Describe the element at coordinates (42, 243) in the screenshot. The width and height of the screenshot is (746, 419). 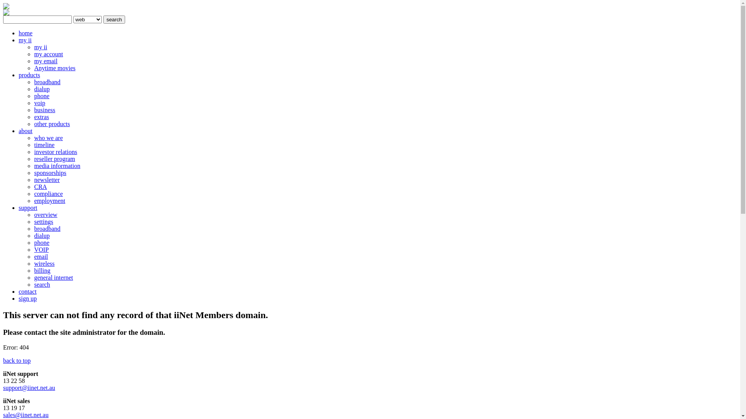
I see `phone` at that location.